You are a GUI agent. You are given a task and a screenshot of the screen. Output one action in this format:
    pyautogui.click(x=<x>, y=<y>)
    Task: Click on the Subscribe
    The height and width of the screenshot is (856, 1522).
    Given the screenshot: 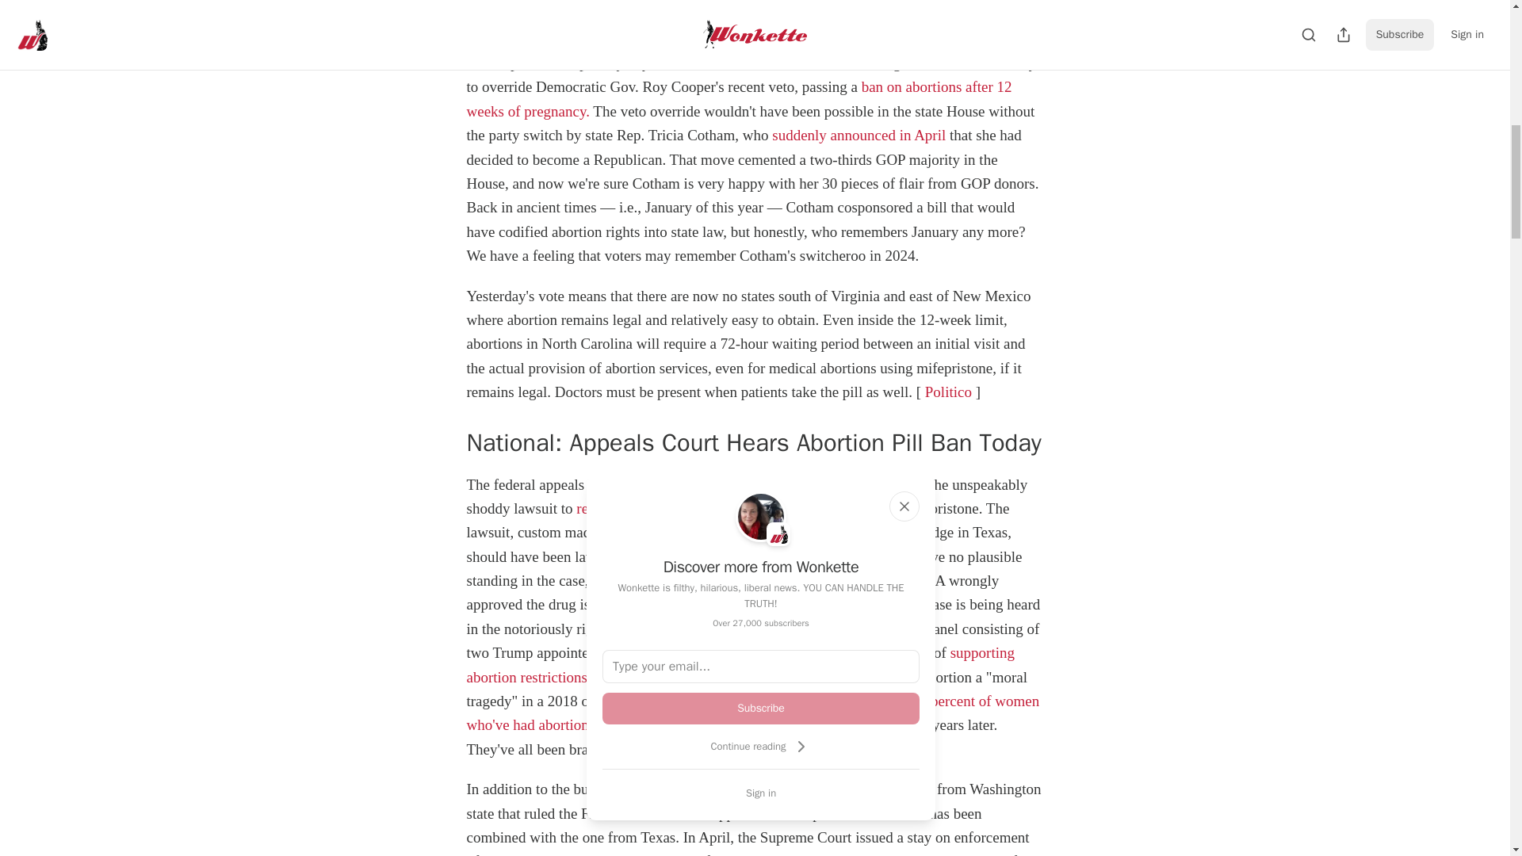 What is the action you would take?
    pyautogui.click(x=761, y=708)
    